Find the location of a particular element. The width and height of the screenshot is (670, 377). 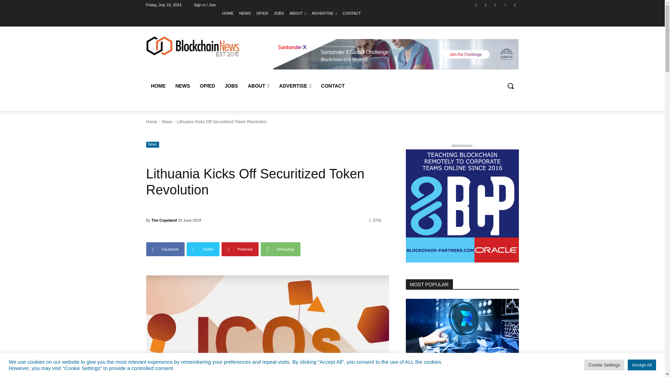

Facebook is located at coordinates (476, 5).